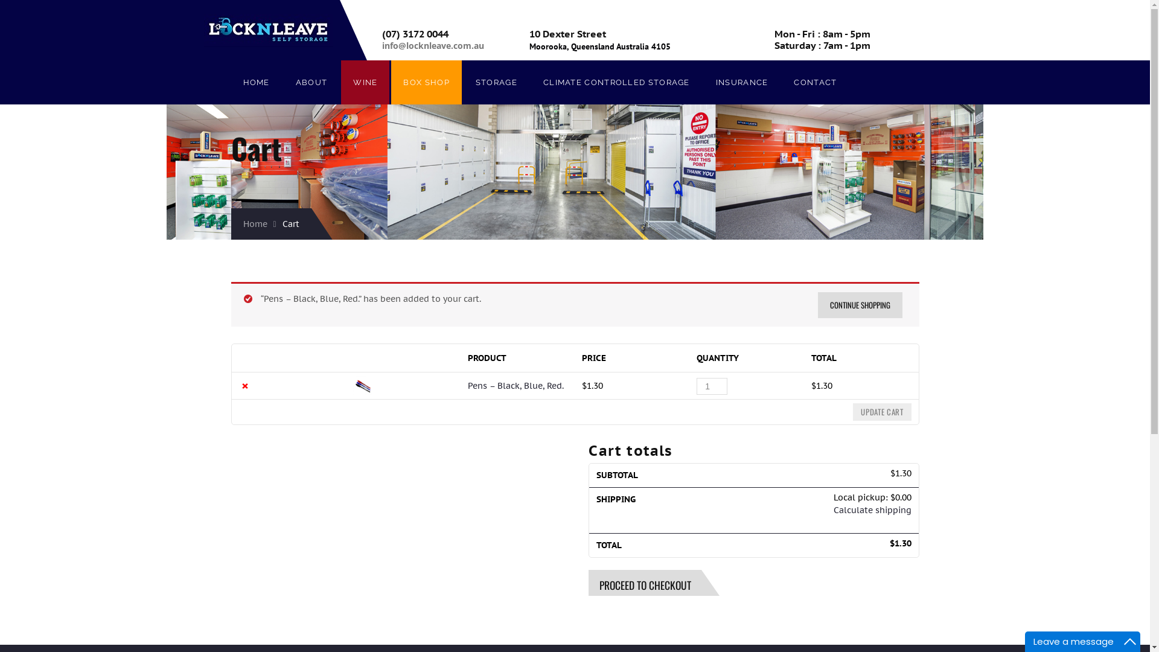  What do you see at coordinates (645, 583) in the screenshot?
I see `PROCEED TO CHECKOUT` at bounding box center [645, 583].